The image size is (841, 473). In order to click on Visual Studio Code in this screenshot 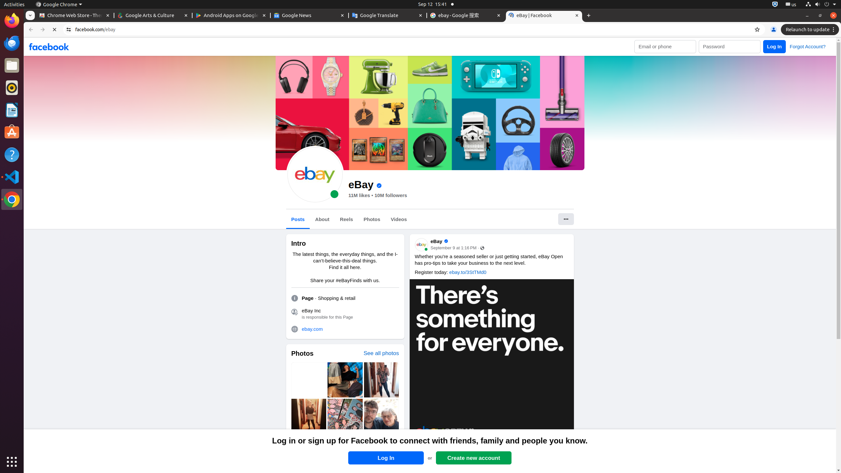, I will do `click(12, 177)`.